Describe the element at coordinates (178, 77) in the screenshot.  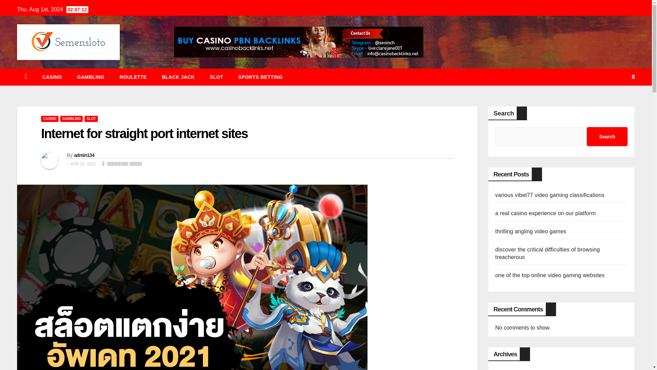
I see `BLACK JACK` at that location.